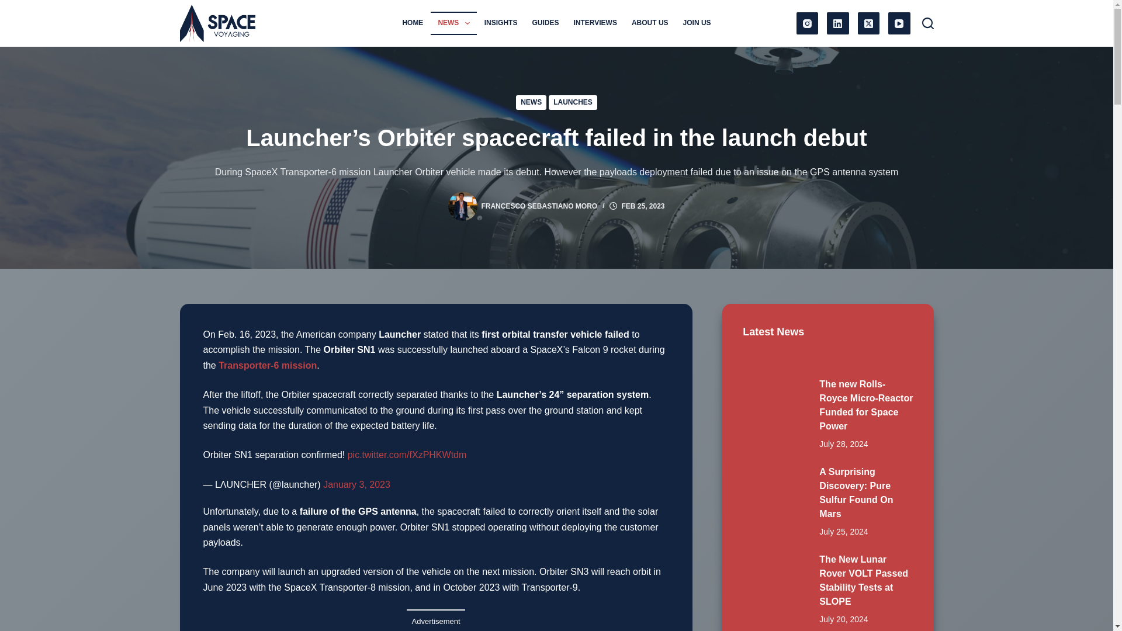  I want to click on NEWS, so click(453, 23).